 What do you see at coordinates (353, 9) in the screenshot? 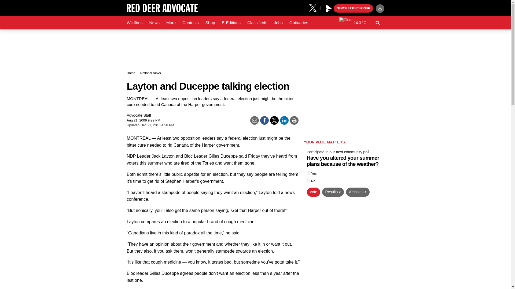
I see `NEWSLETTER SIGNUP` at bounding box center [353, 9].